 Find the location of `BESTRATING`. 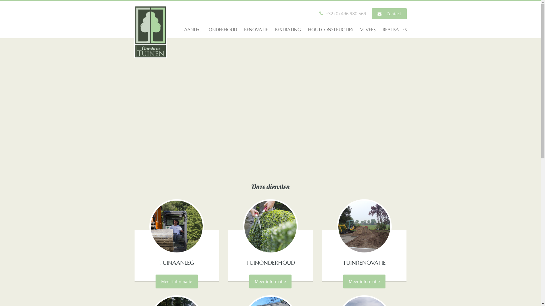

BESTRATING is located at coordinates (288, 29).